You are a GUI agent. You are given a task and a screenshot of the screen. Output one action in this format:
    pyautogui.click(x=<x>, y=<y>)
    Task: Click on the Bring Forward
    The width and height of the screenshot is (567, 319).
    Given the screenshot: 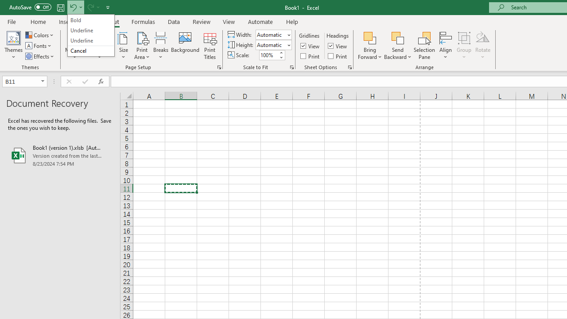 What is the action you would take?
    pyautogui.click(x=370, y=37)
    